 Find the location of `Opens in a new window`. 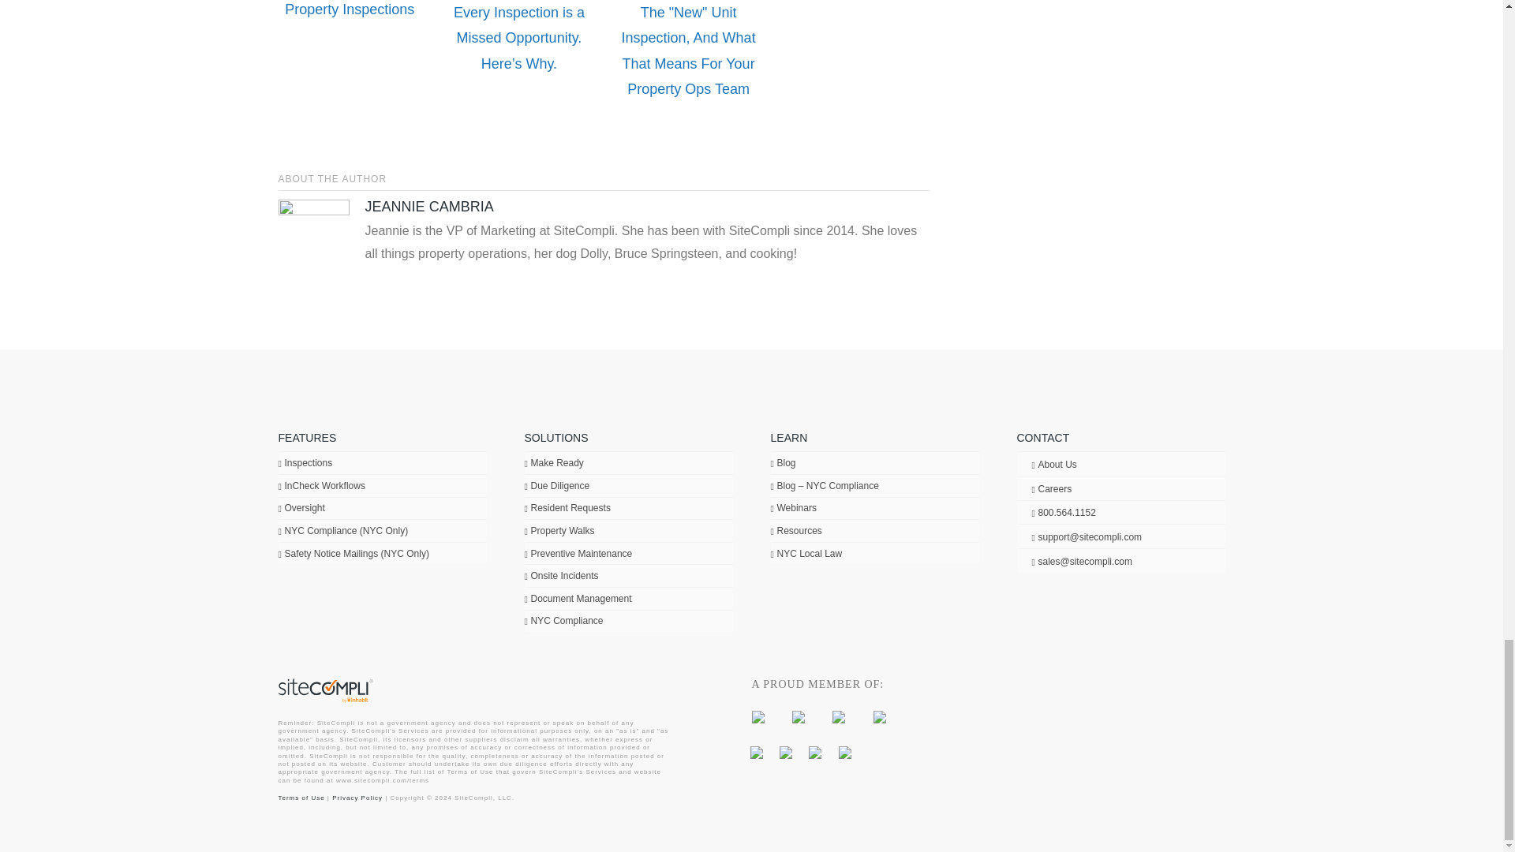

Opens in a new window is located at coordinates (880, 715).